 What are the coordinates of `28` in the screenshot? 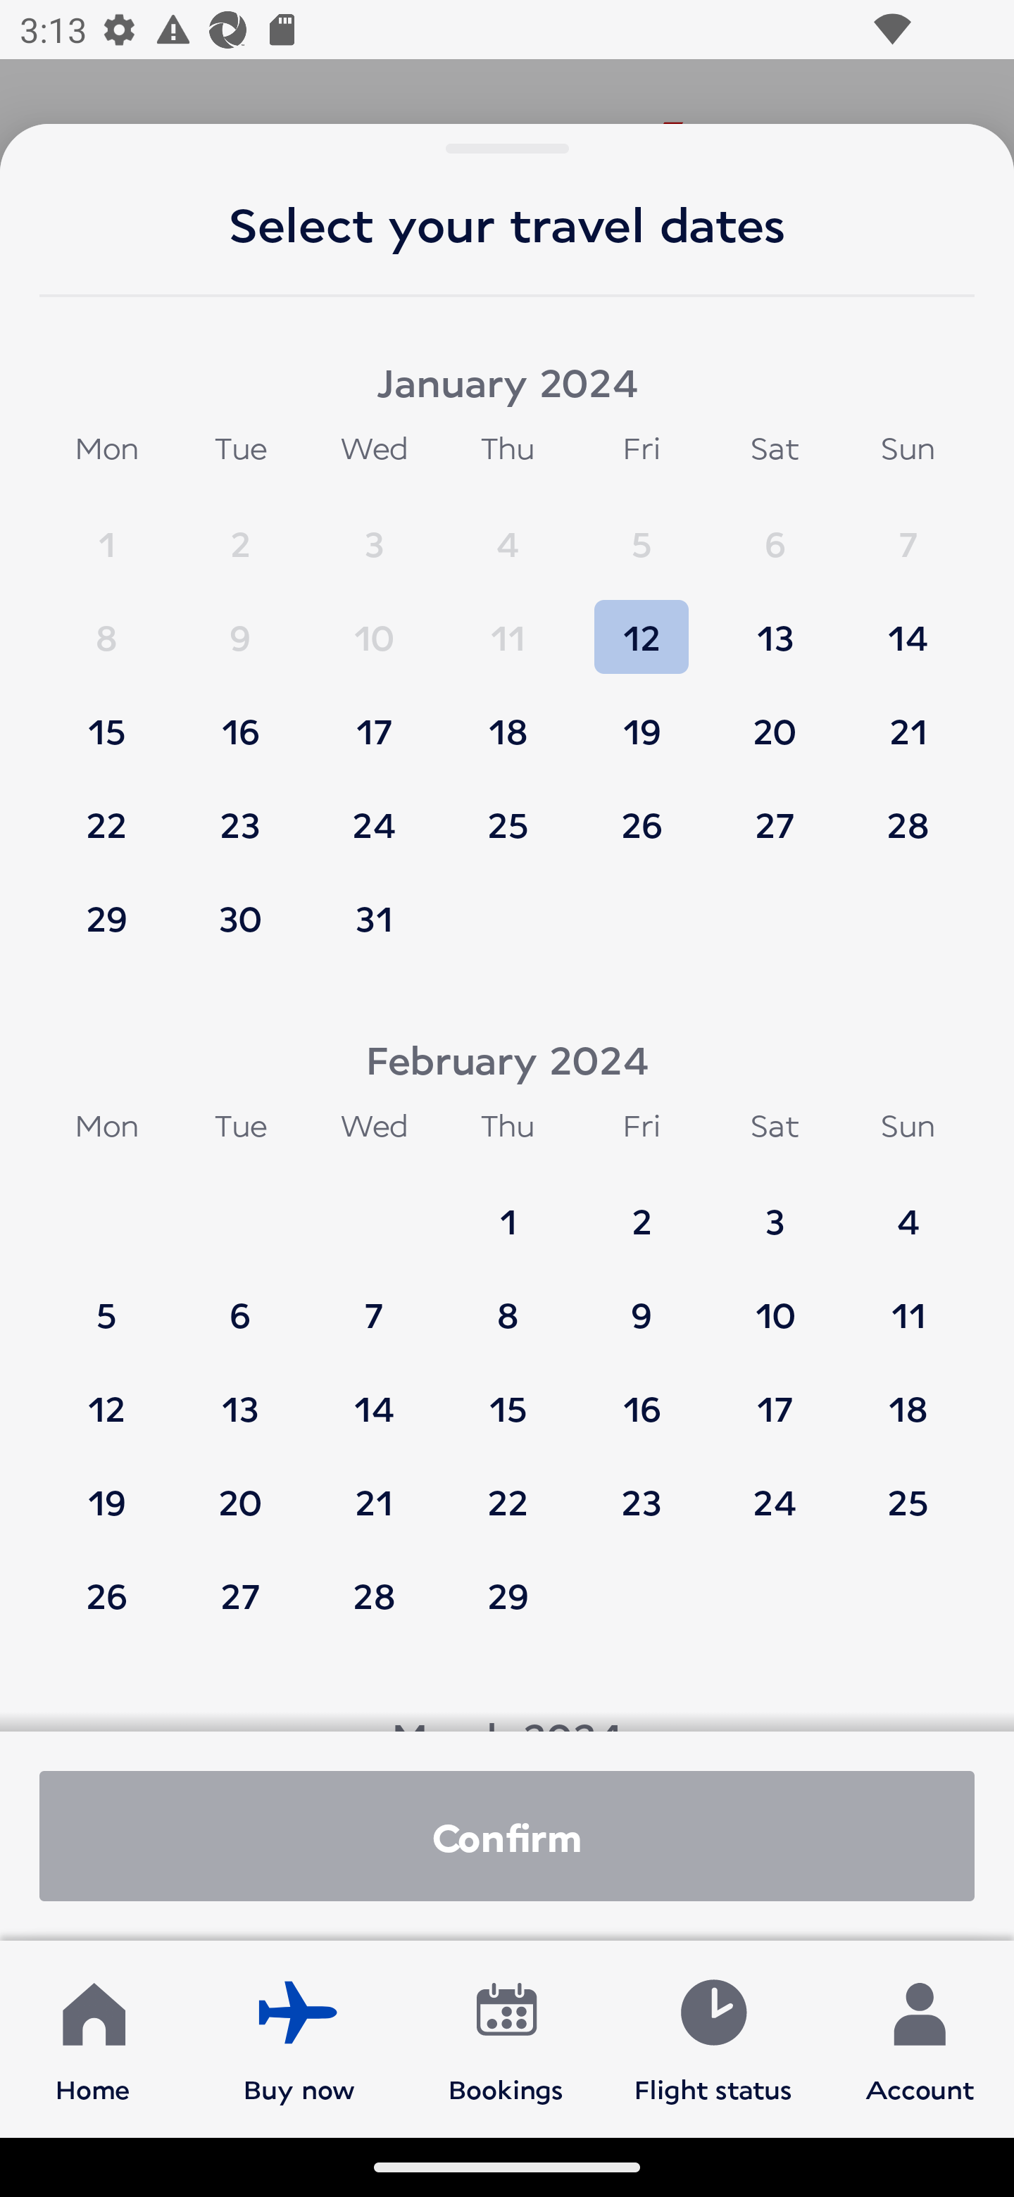 It's located at (908, 811).